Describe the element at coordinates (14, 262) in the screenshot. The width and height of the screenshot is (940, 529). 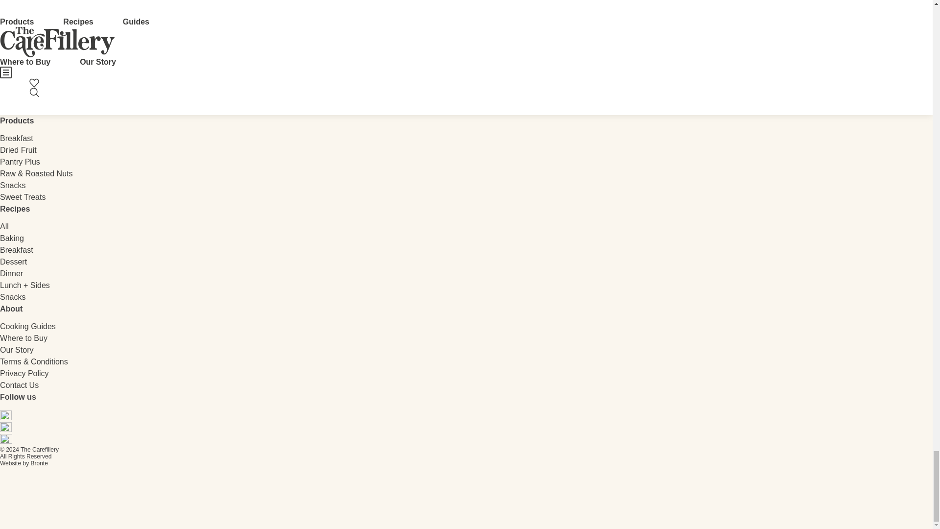
I see `Dessert` at that location.